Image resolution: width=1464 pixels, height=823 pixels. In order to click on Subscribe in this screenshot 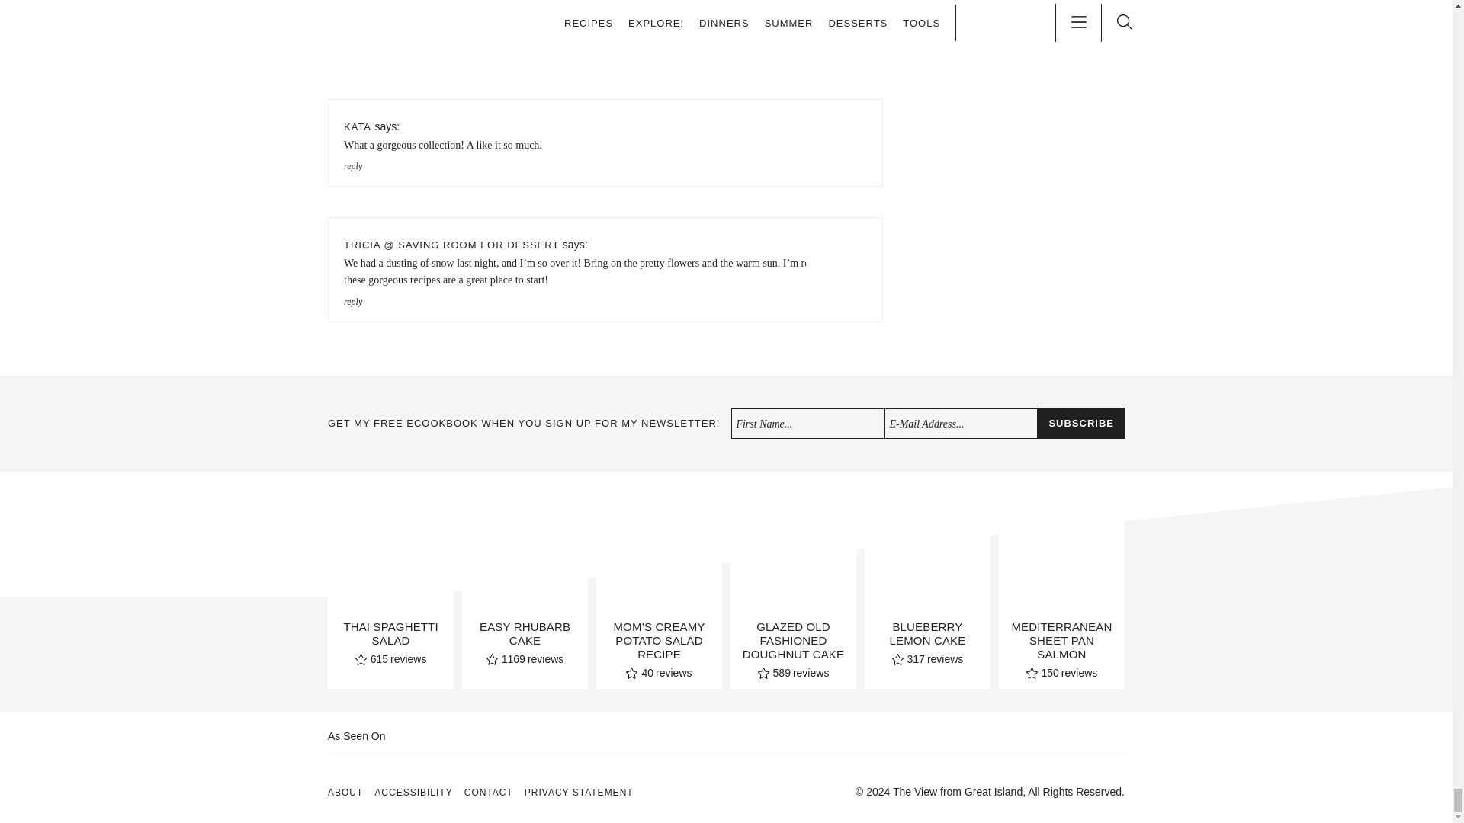, I will do `click(1081, 422)`.